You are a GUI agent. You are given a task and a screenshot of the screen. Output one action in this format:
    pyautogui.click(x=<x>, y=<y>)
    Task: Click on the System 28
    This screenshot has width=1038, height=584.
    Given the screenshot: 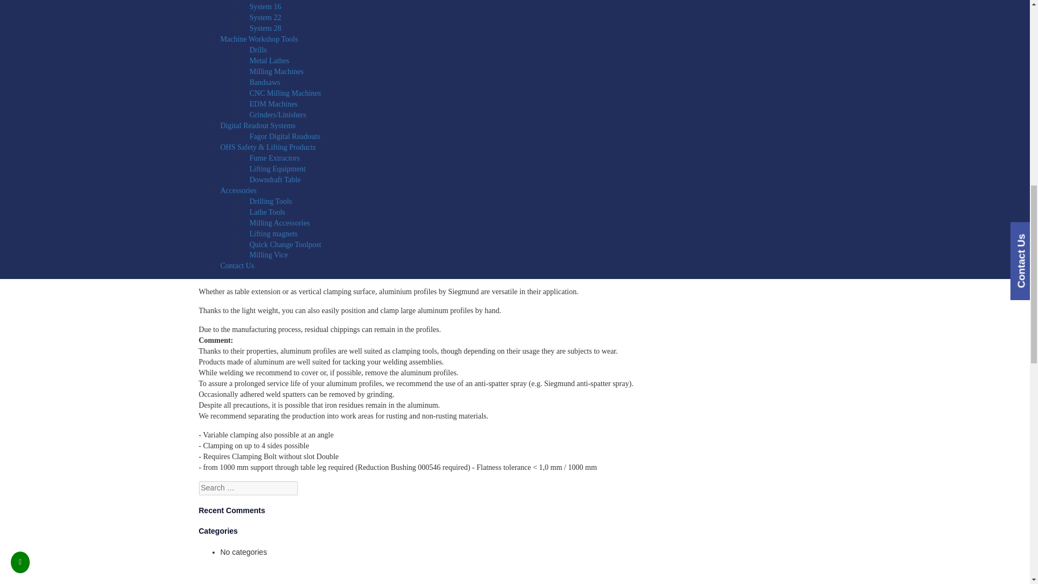 What is the action you would take?
    pyautogui.click(x=265, y=28)
    